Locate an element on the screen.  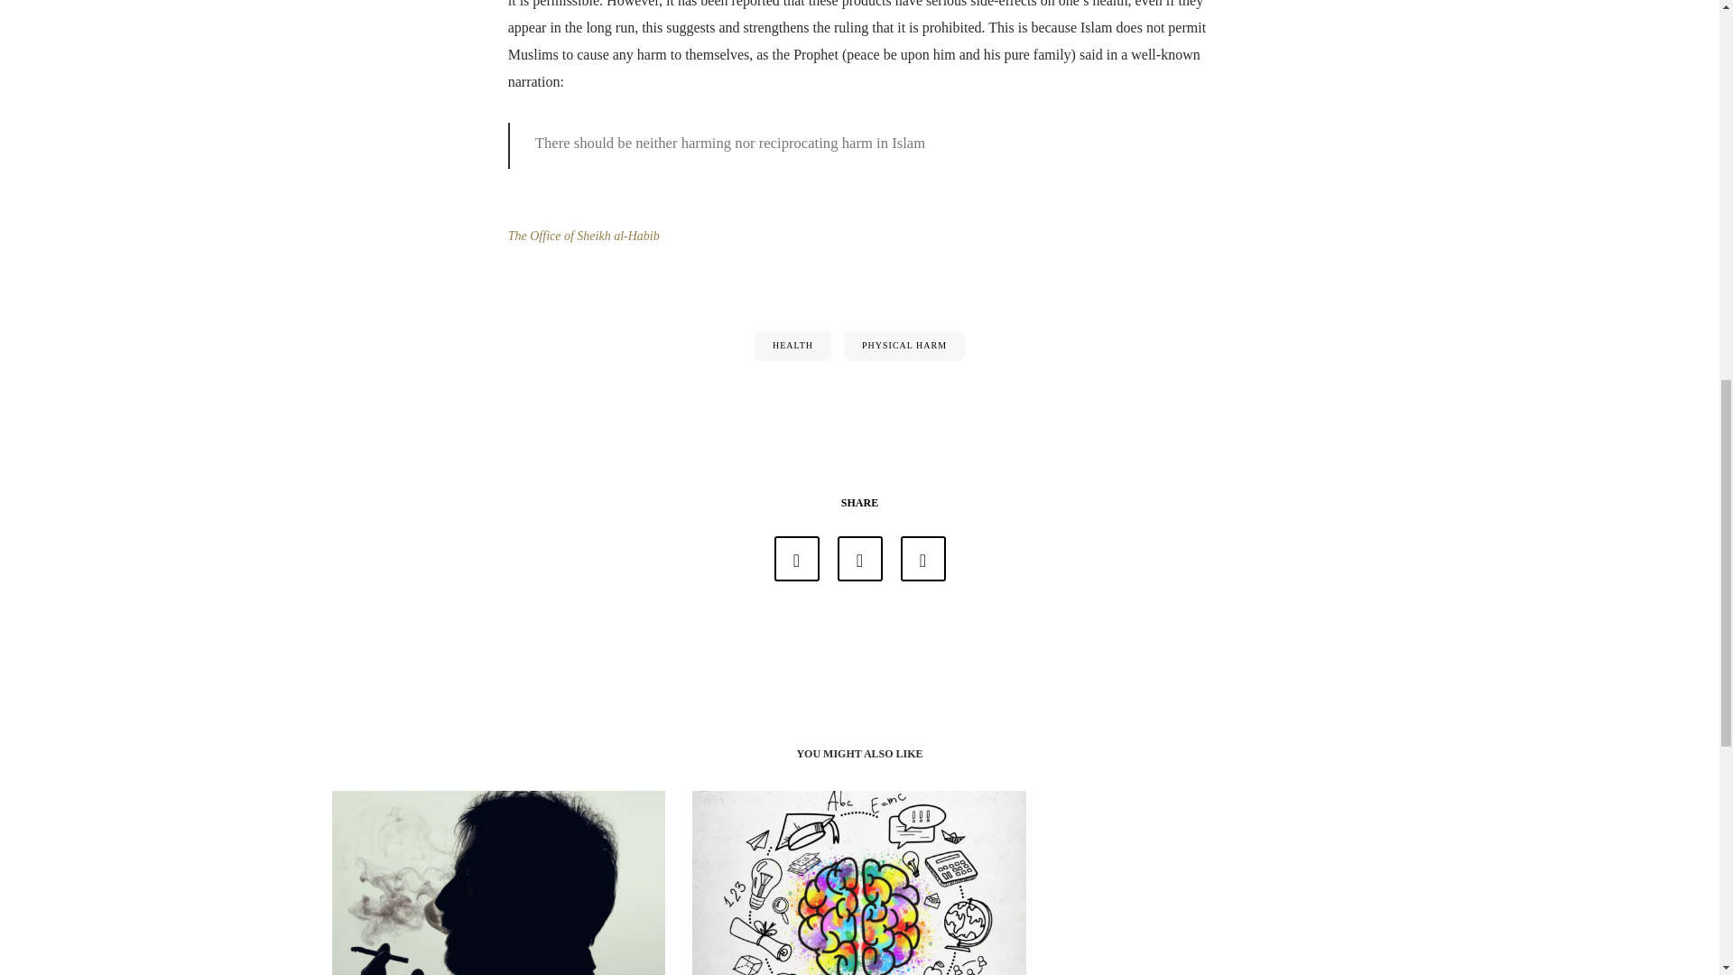
Ruling on steroid usage is located at coordinates (923, 558).